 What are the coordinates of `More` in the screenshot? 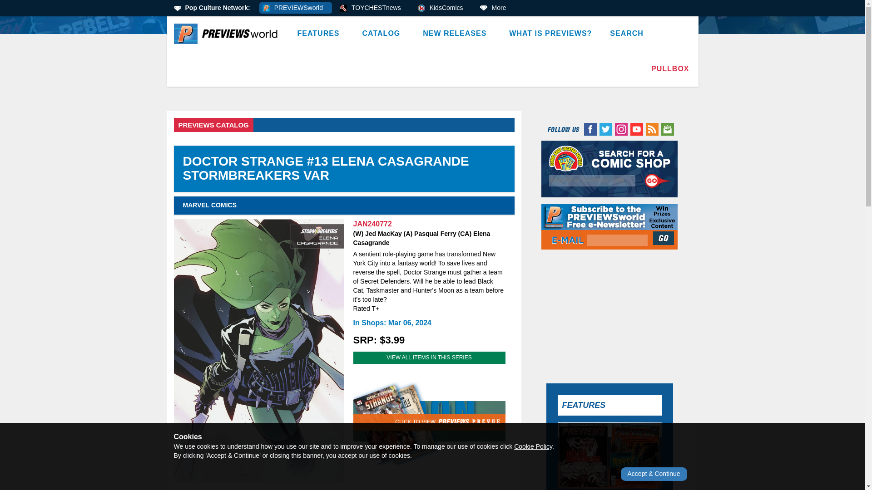 It's located at (496, 8).